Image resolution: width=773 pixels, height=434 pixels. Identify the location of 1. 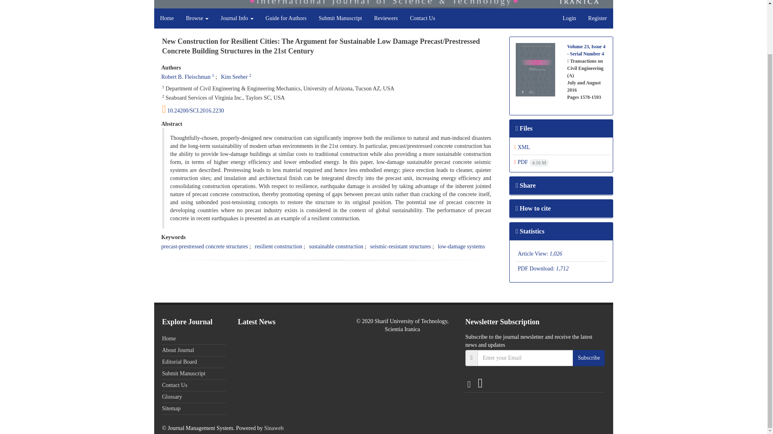
(213, 76).